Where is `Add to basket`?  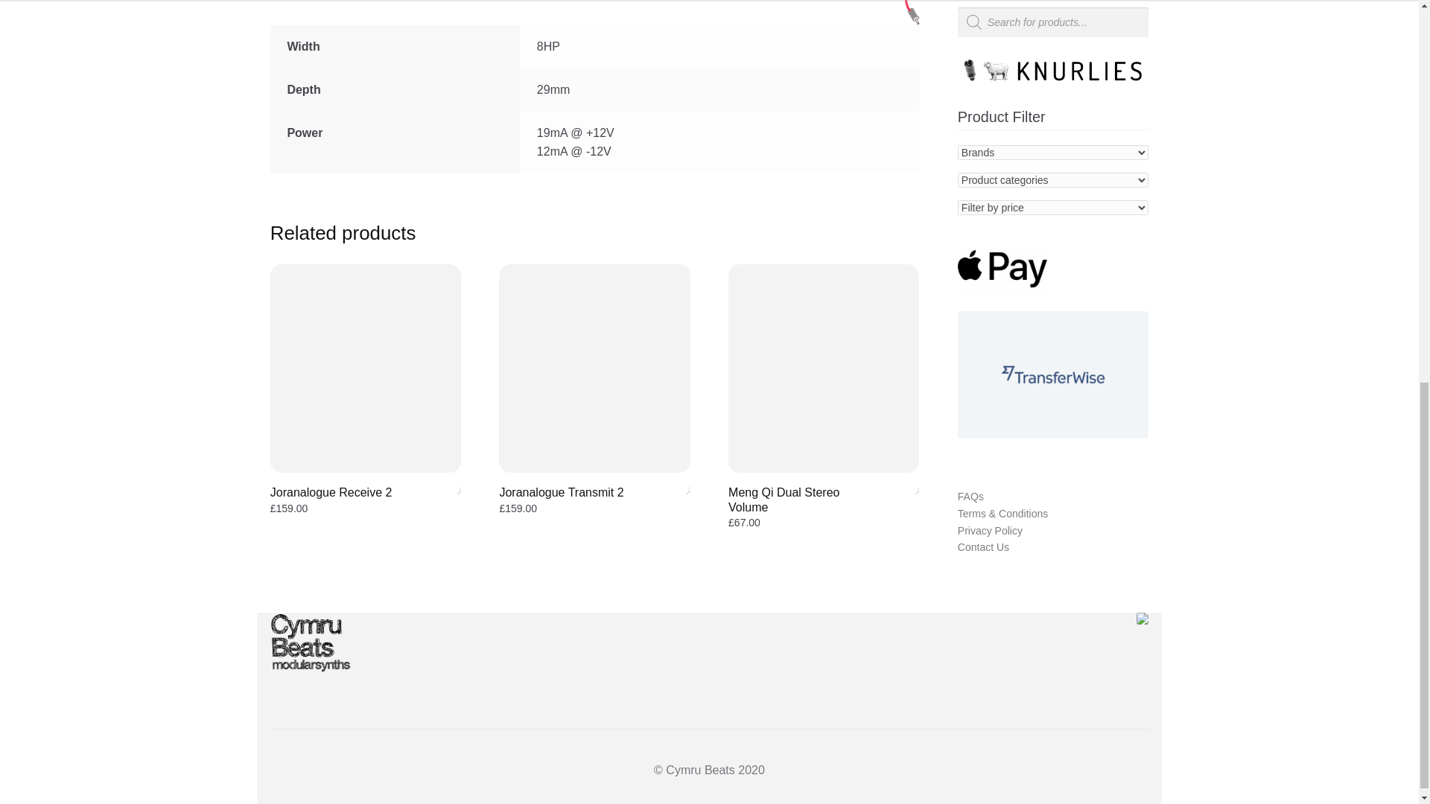
Add to basket is located at coordinates (442, 496).